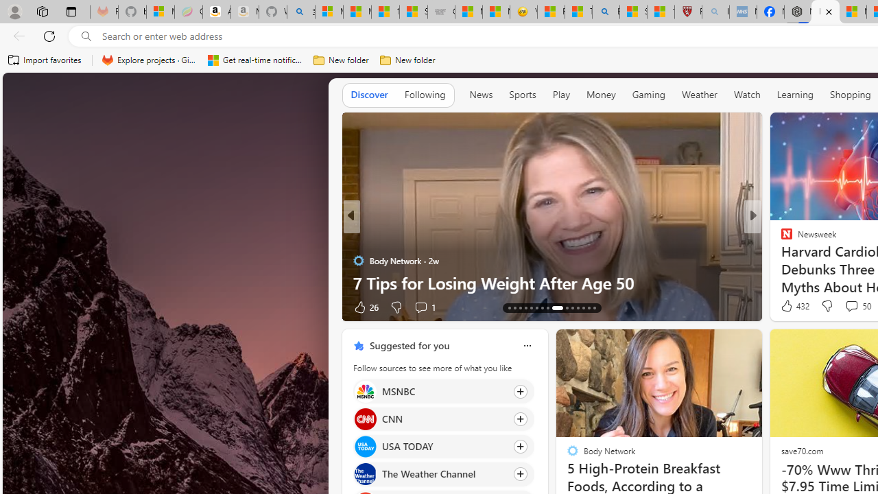 This screenshot has height=494, width=878. I want to click on Dislike, so click(826, 306).